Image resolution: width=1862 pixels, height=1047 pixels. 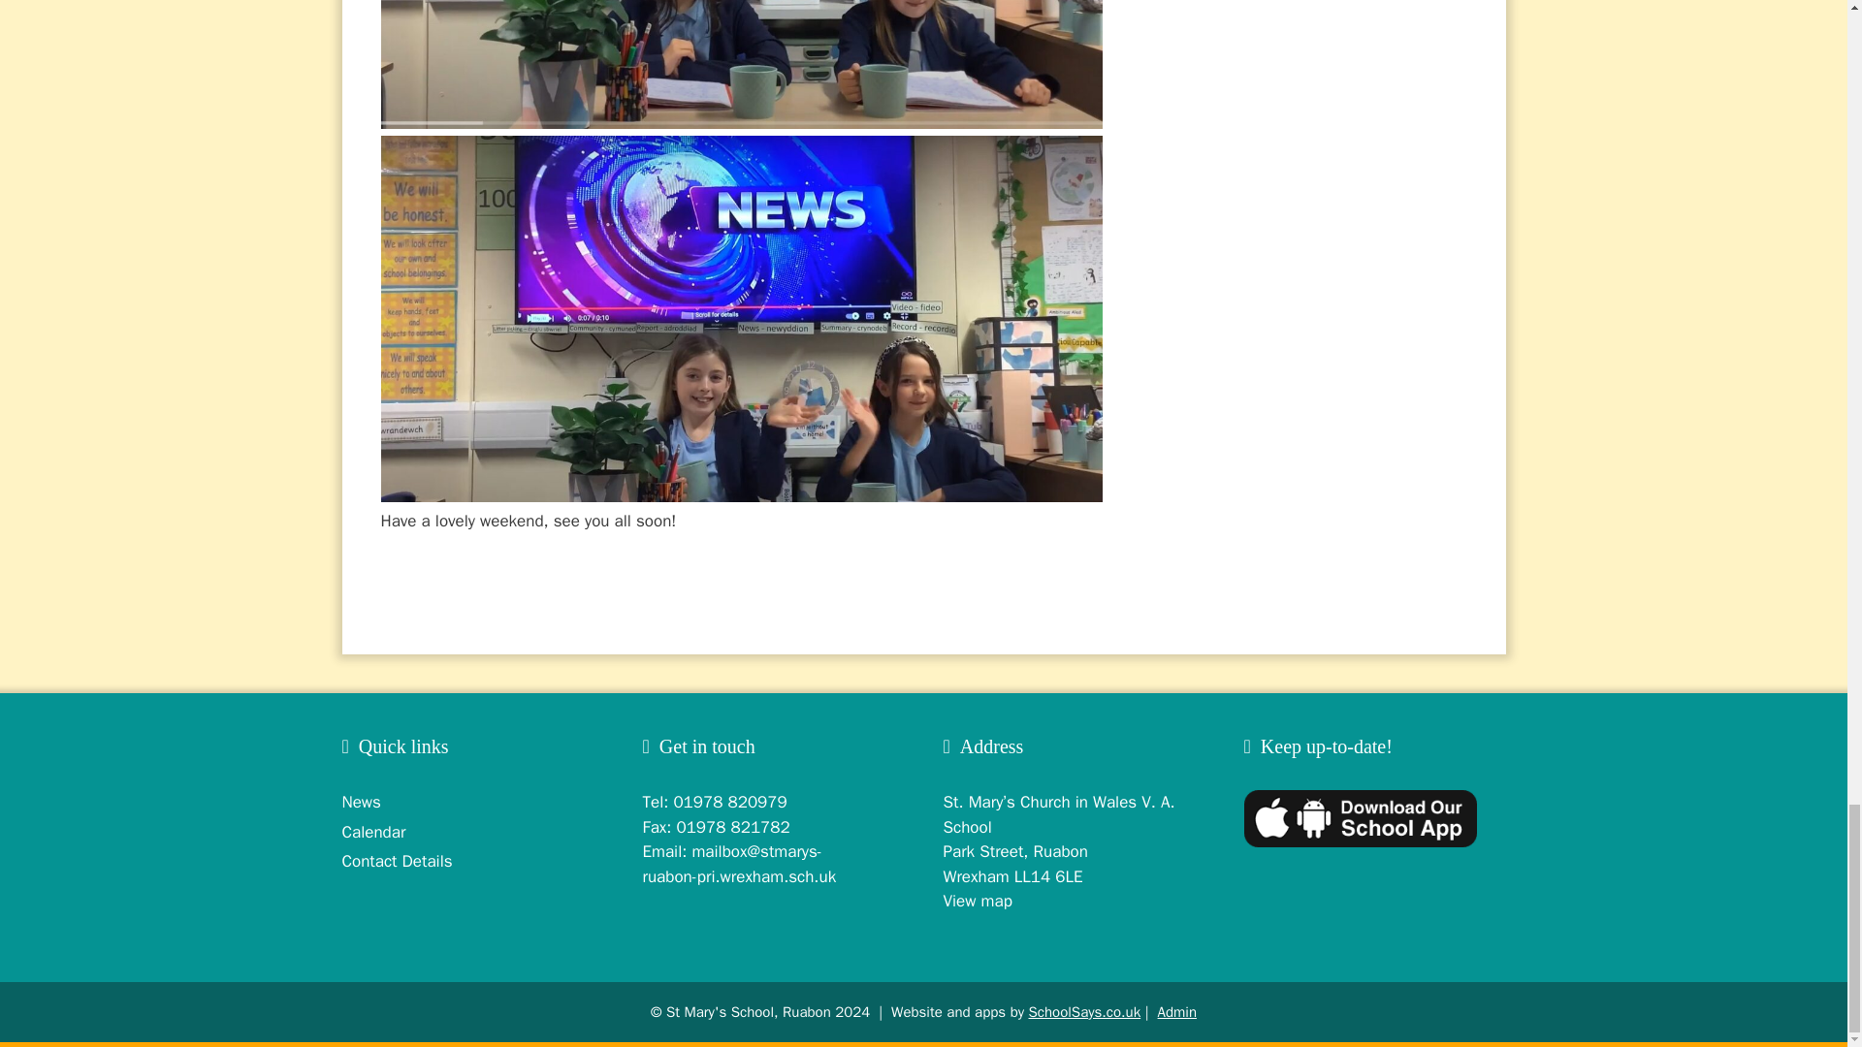 I want to click on Website admin login, so click(x=1177, y=1012).